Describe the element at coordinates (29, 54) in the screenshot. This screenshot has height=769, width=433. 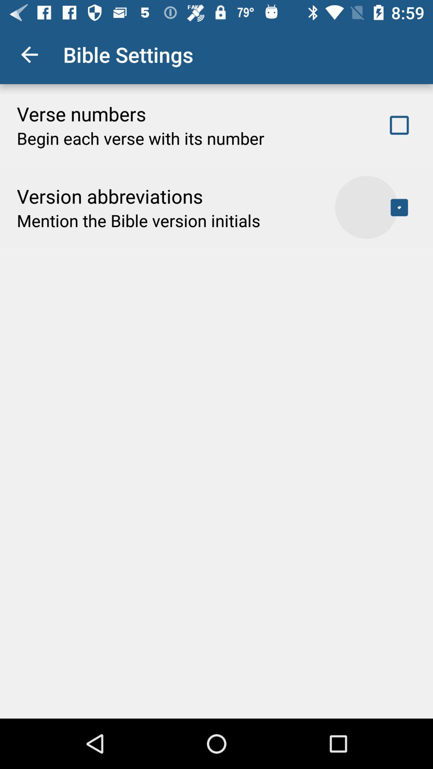
I see `choose icon to the left of bible settings` at that location.